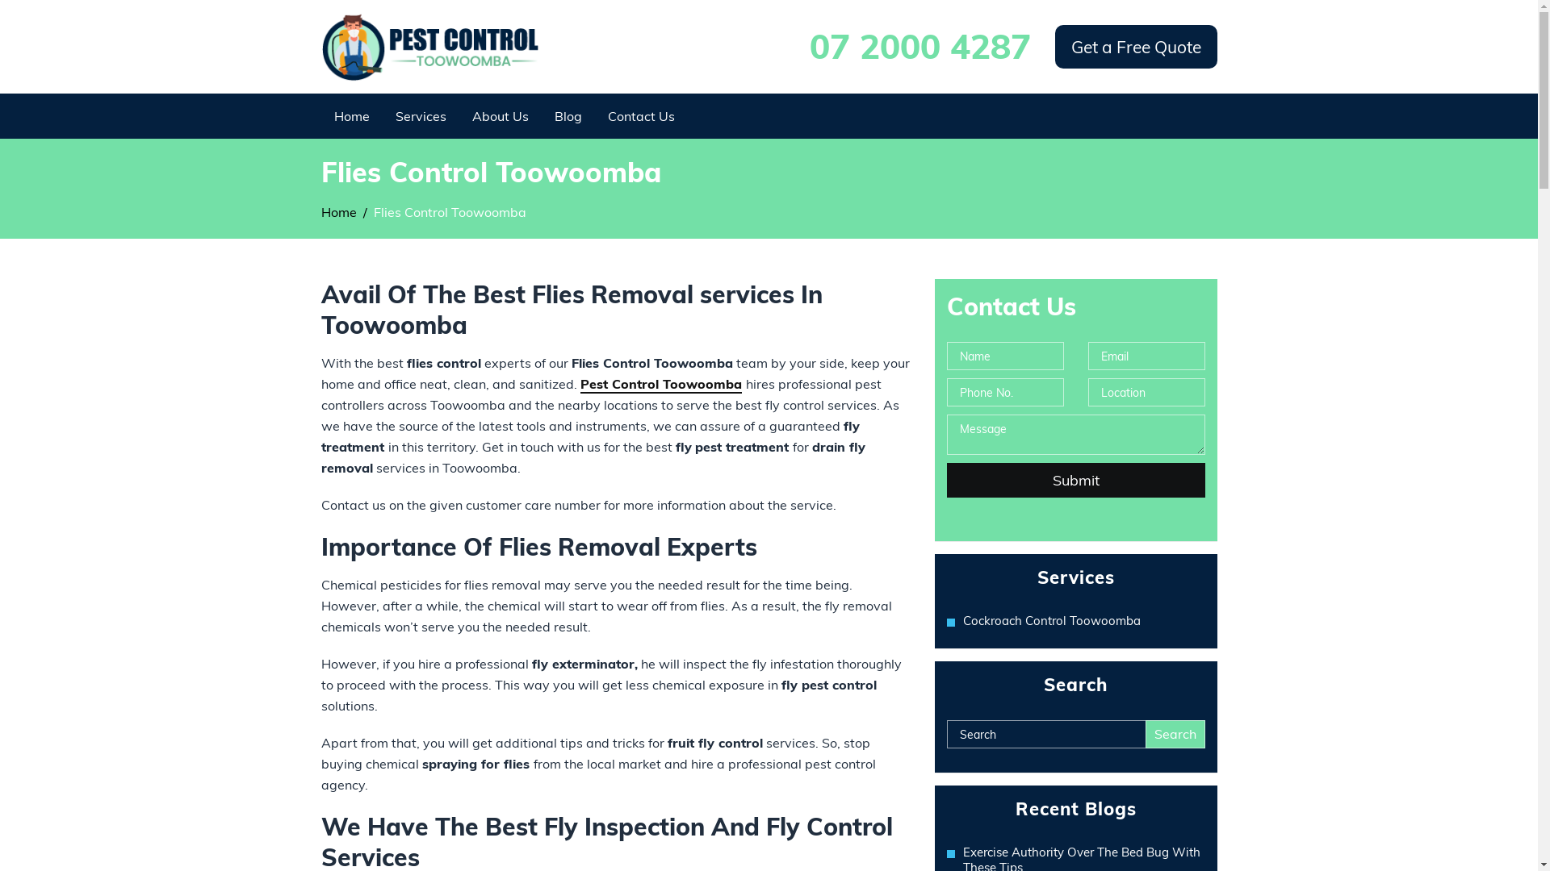 The height and width of the screenshot is (871, 1550). What do you see at coordinates (641, 116) in the screenshot?
I see `Contact Us` at bounding box center [641, 116].